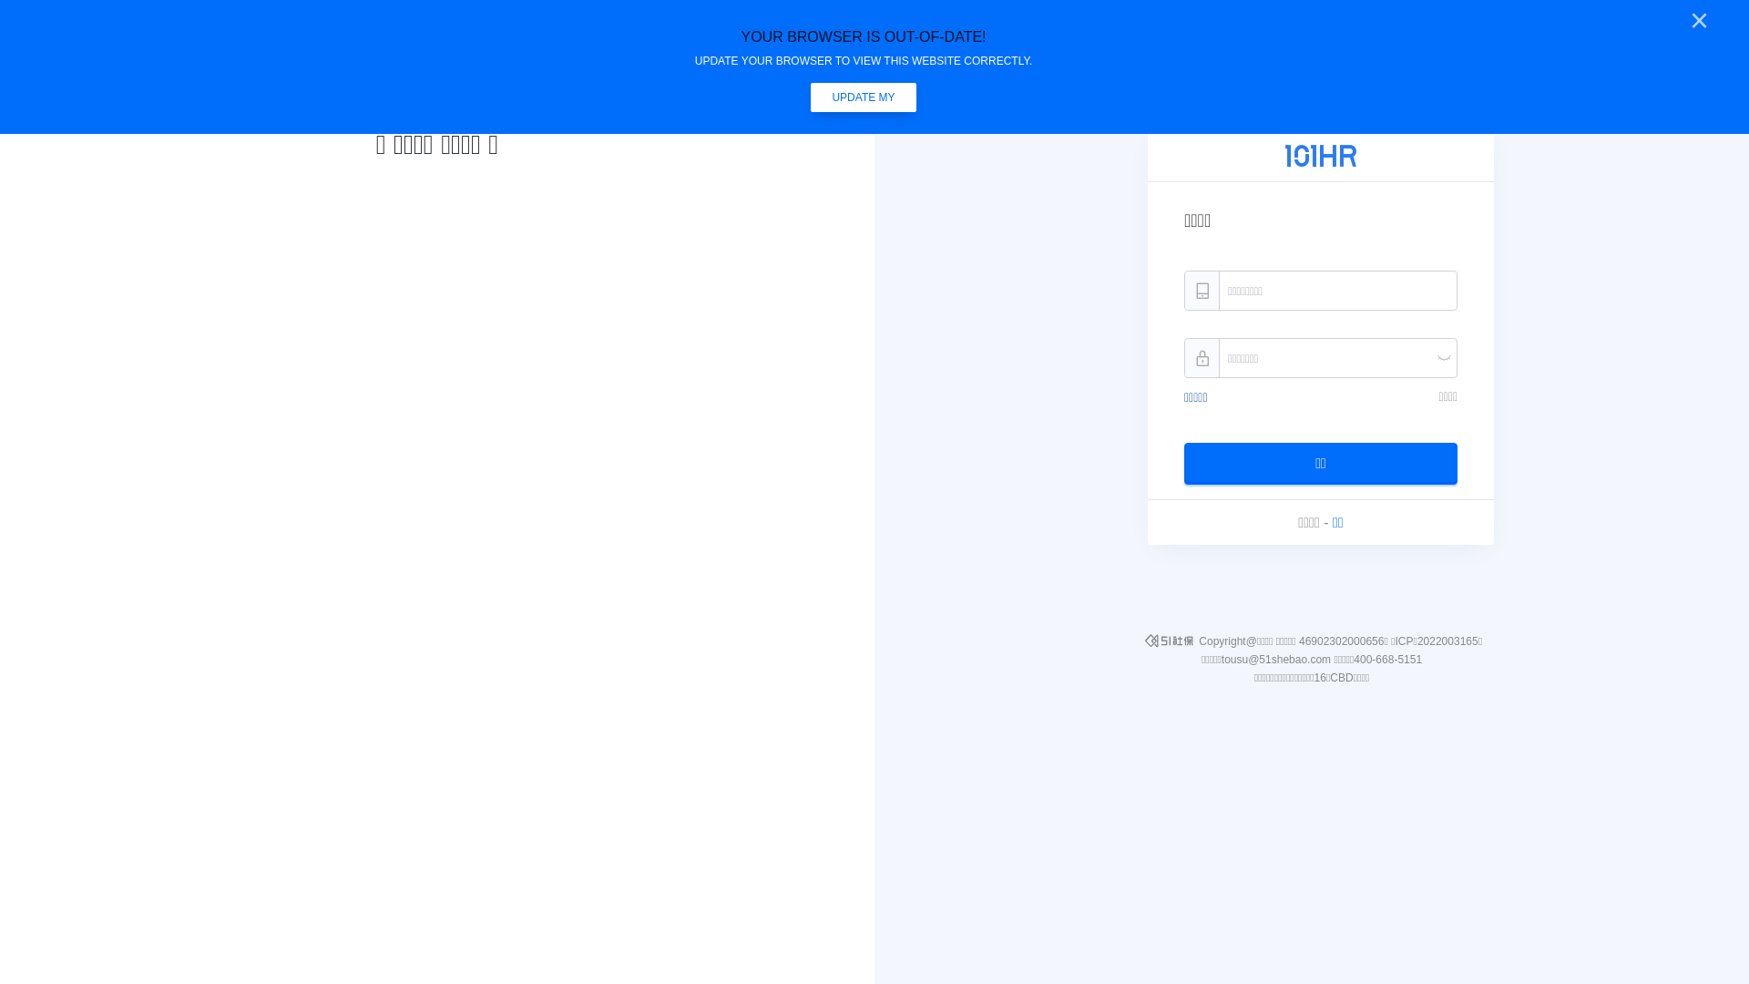 The height and width of the screenshot is (984, 1749). Describe the element at coordinates (864, 97) in the screenshot. I see `UPDATE MY BROWSER NOW` at that location.